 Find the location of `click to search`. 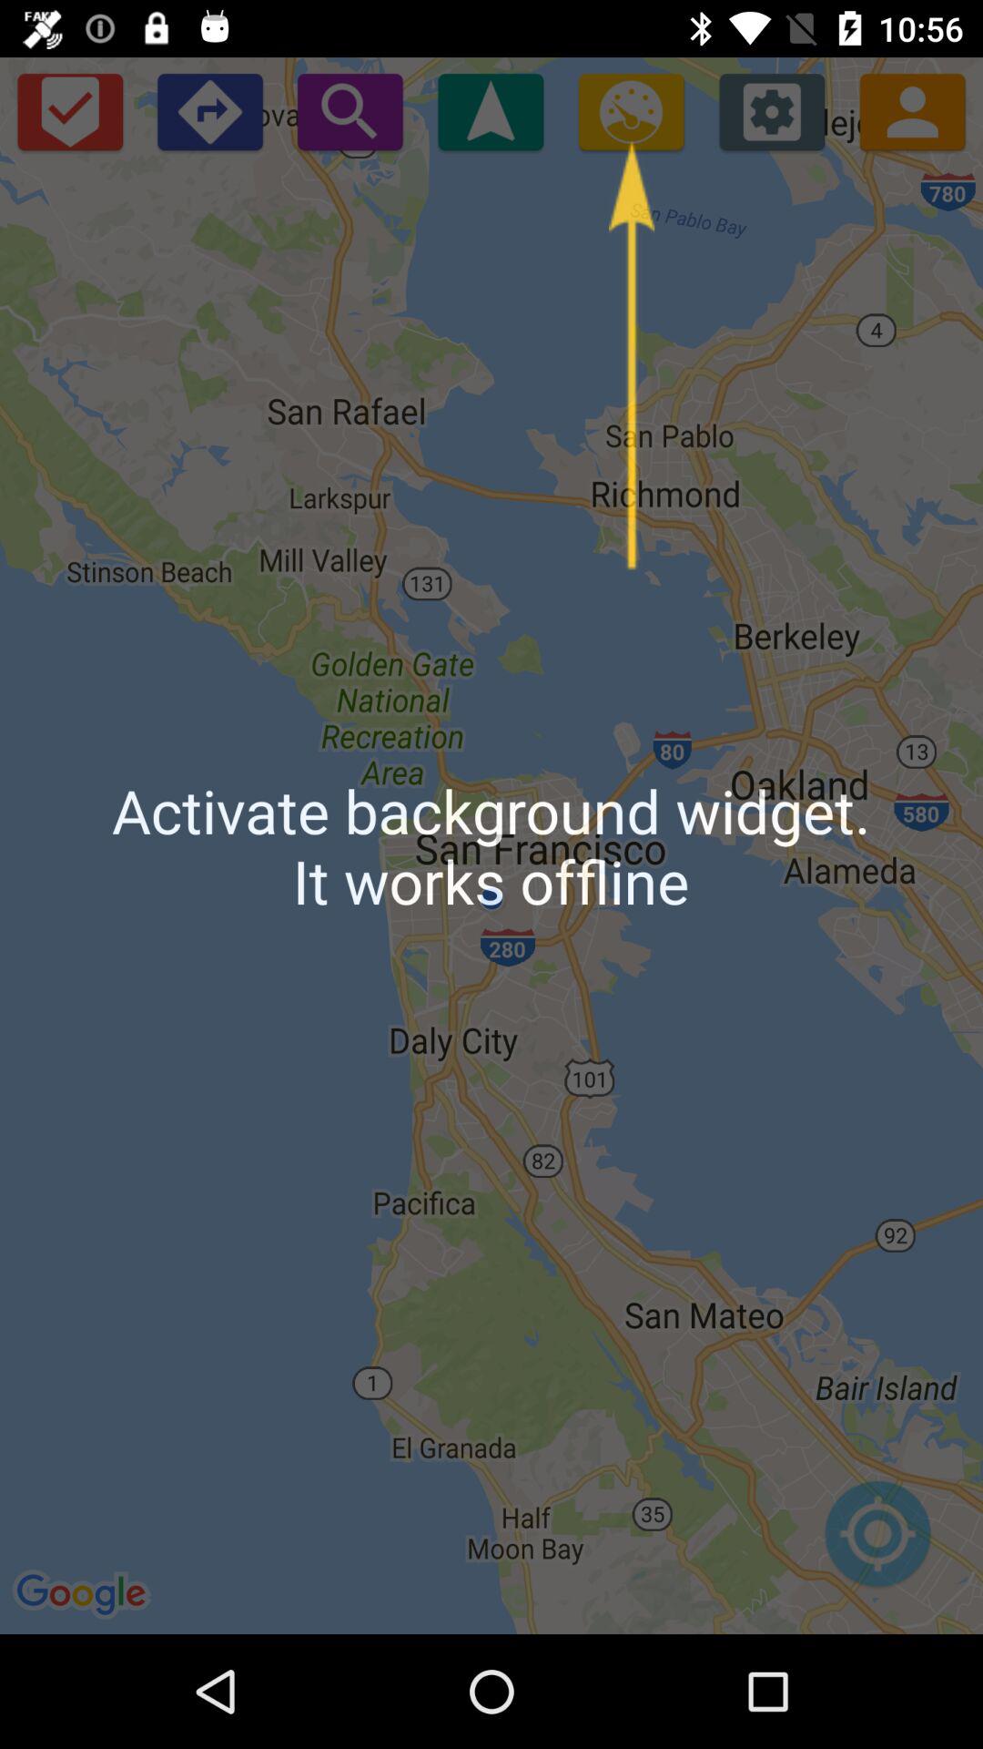

click to search is located at coordinates (350, 111).